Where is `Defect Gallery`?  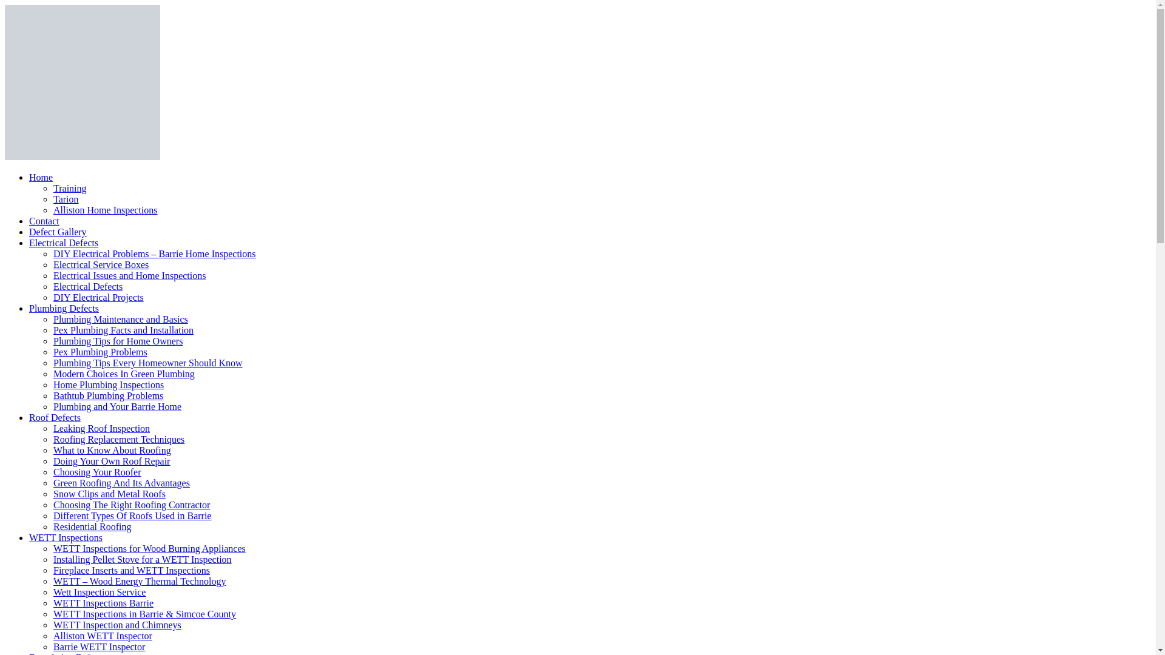 Defect Gallery is located at coordinates (58, 232).